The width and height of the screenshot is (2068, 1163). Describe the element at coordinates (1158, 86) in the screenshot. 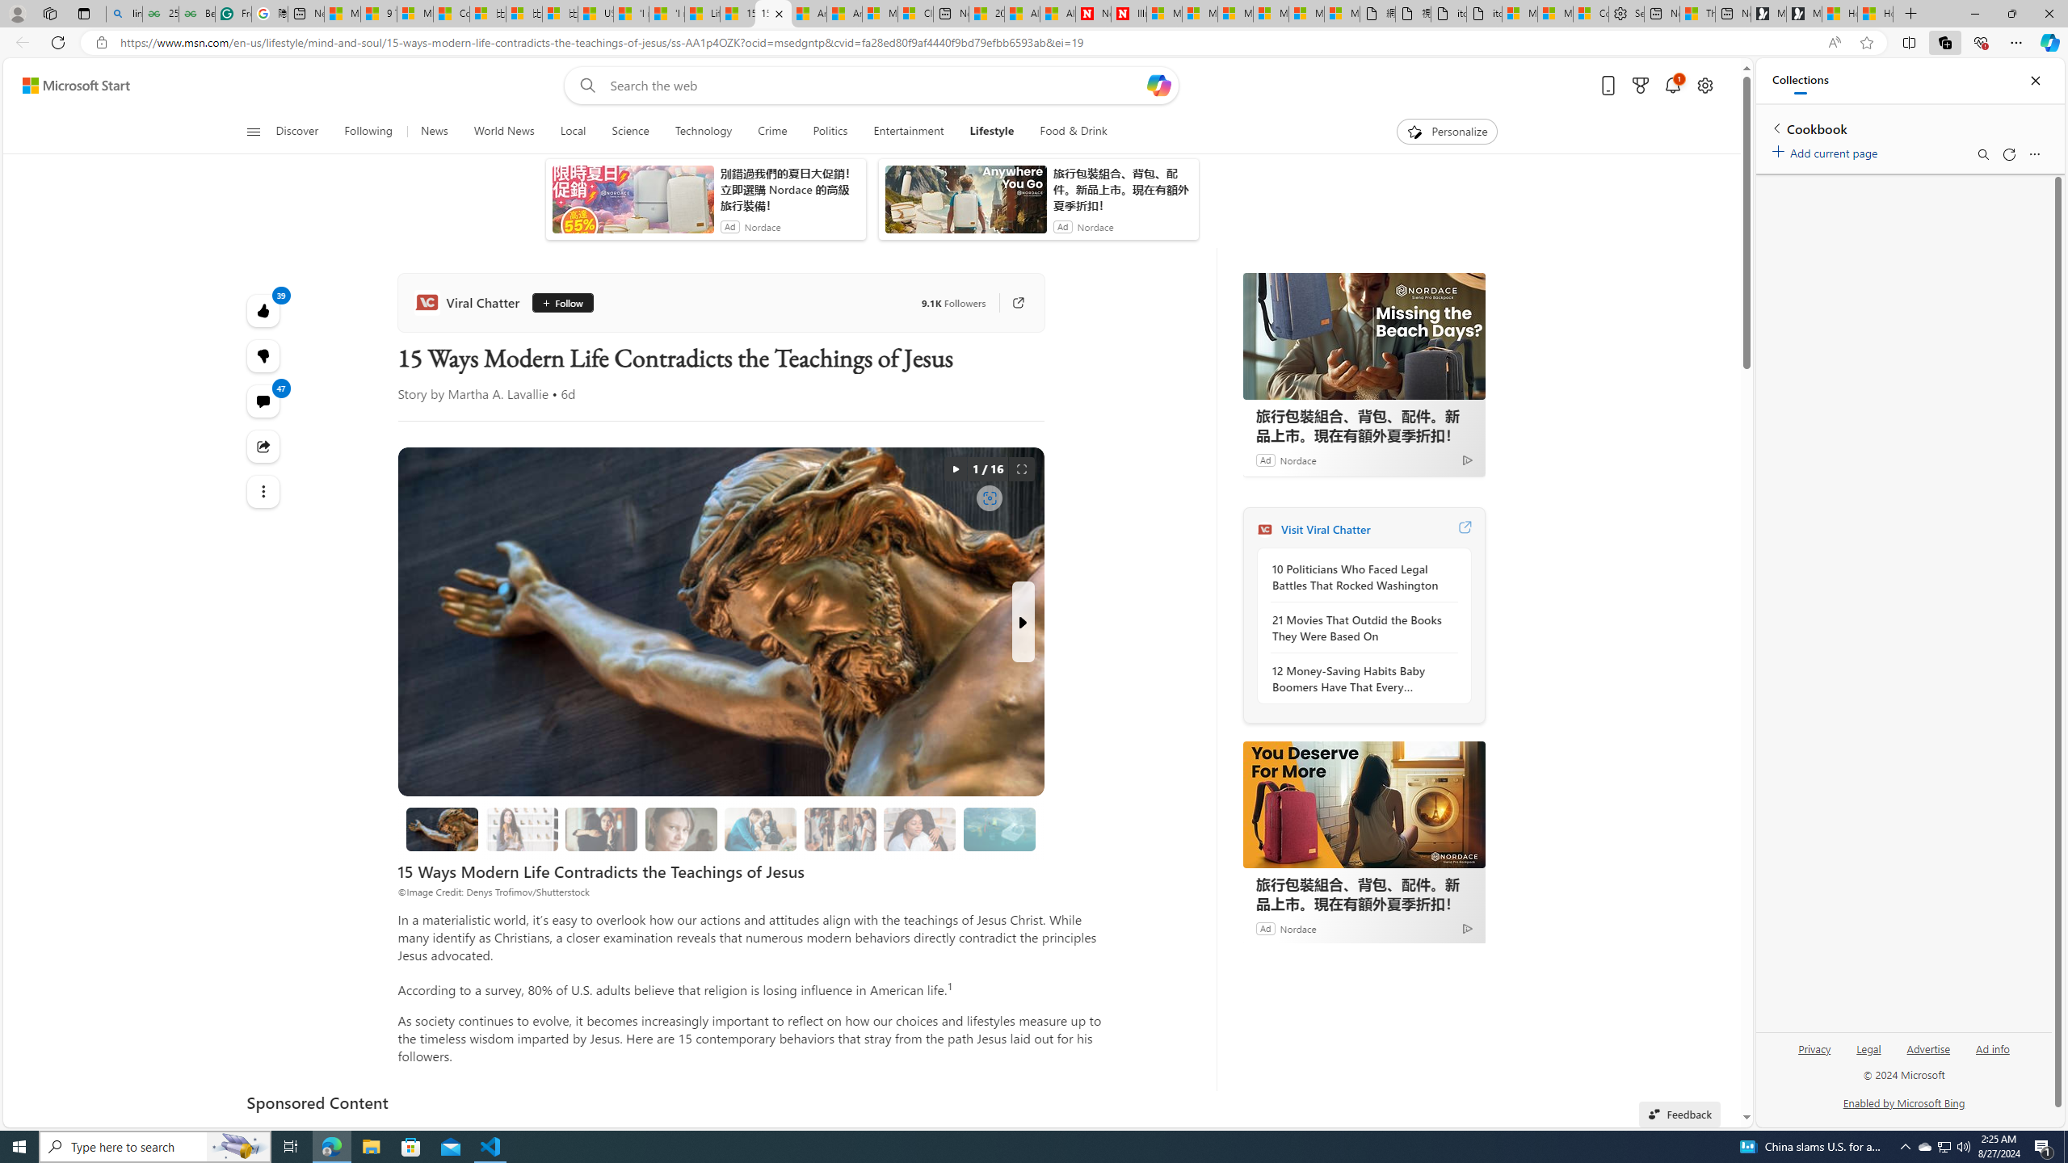

I see `Open Copilot` at that location.